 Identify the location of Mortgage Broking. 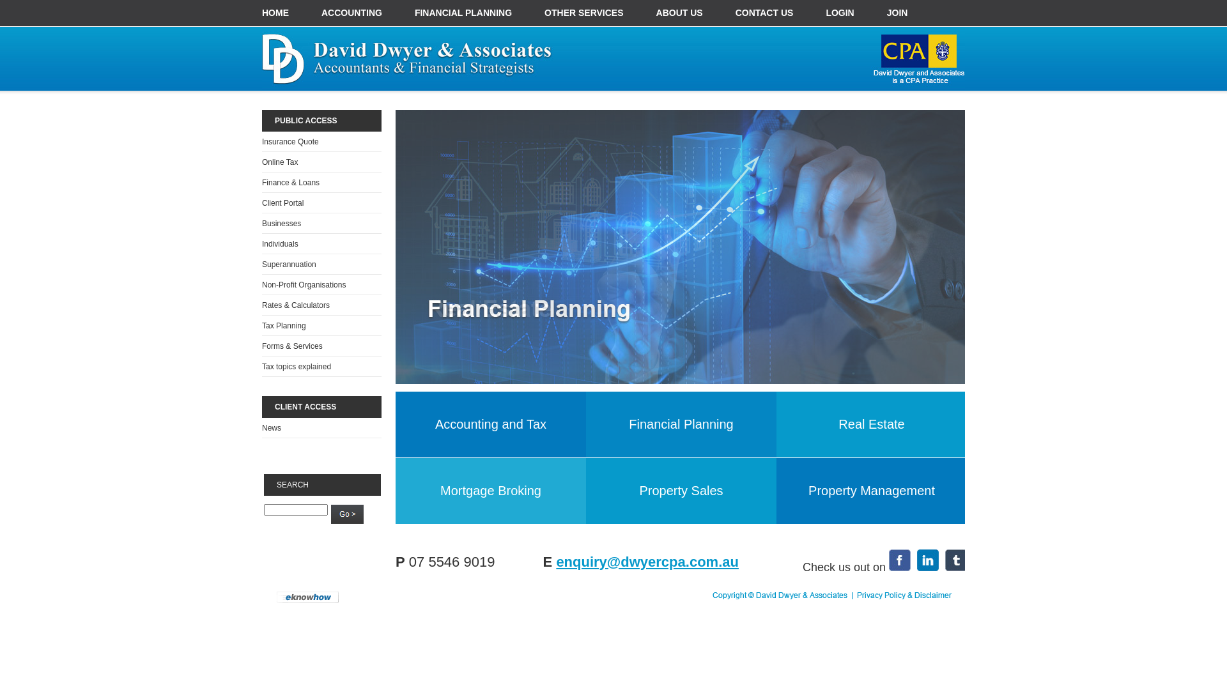
(491, 491).